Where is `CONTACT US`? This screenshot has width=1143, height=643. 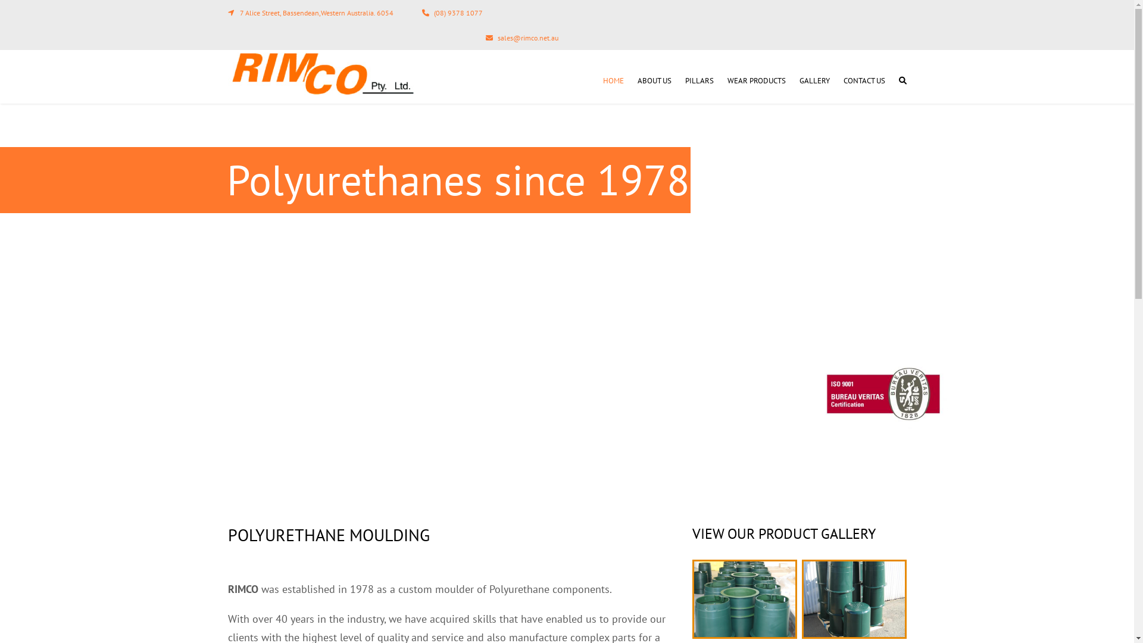
CONTACT US is located at coordinates (864, 81).